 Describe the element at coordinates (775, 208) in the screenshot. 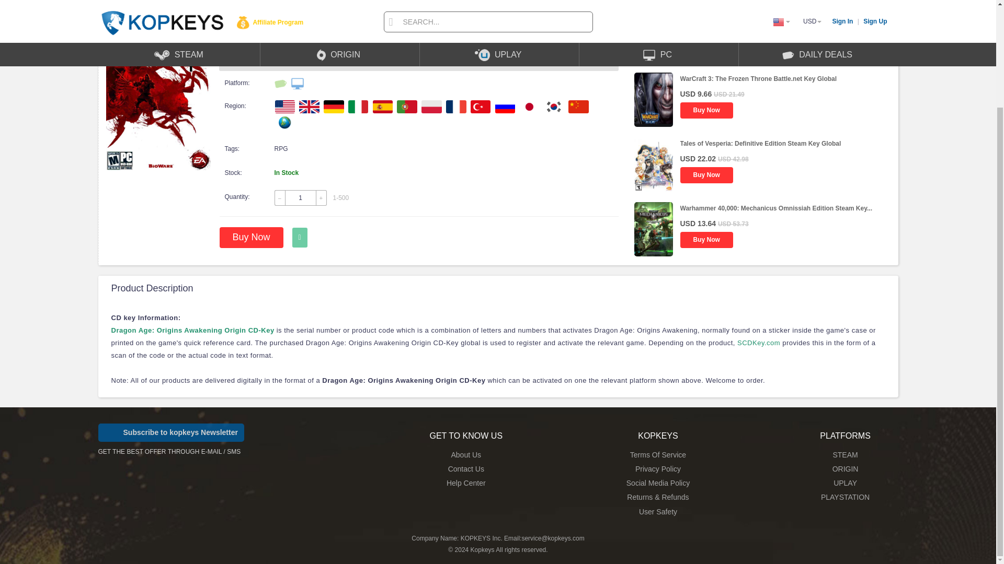

I see `Warhammer 40,000: Mechanicus Omnissiah Edition Steam Key...` at that location.